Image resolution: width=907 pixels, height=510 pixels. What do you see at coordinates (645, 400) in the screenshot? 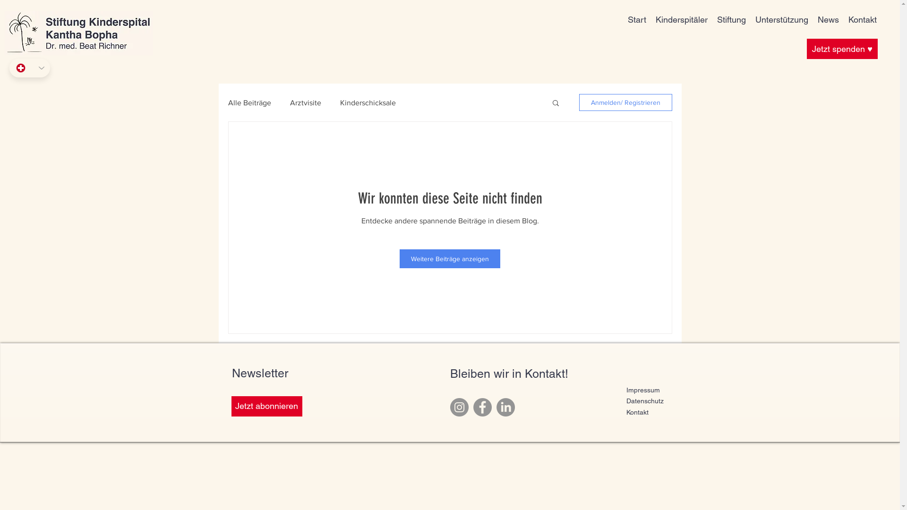
I see `Datenschutz` at bounding box center [645, 400].